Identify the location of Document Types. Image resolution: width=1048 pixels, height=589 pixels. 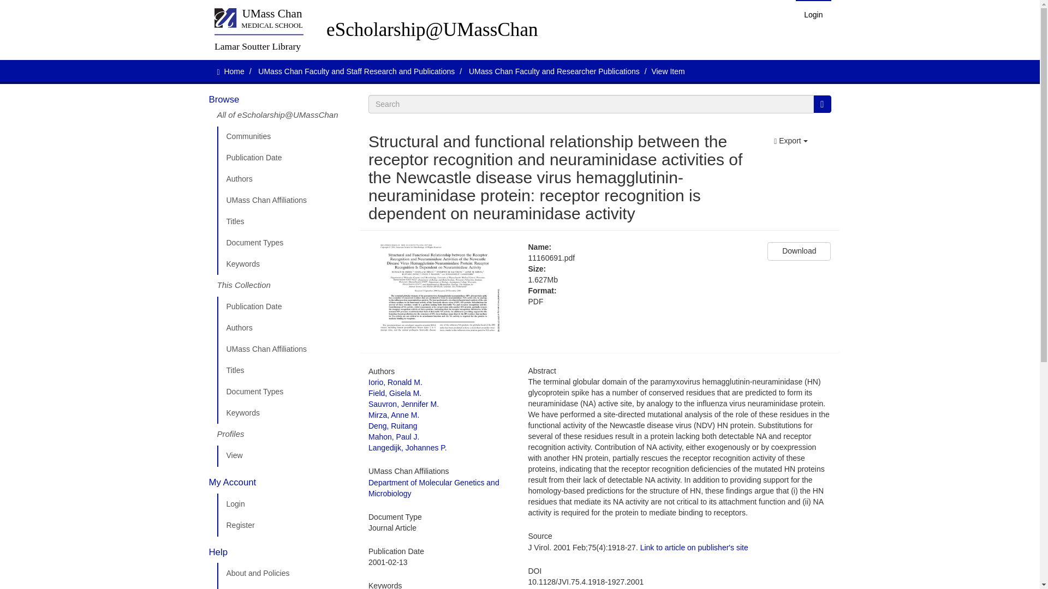
(284, 392).